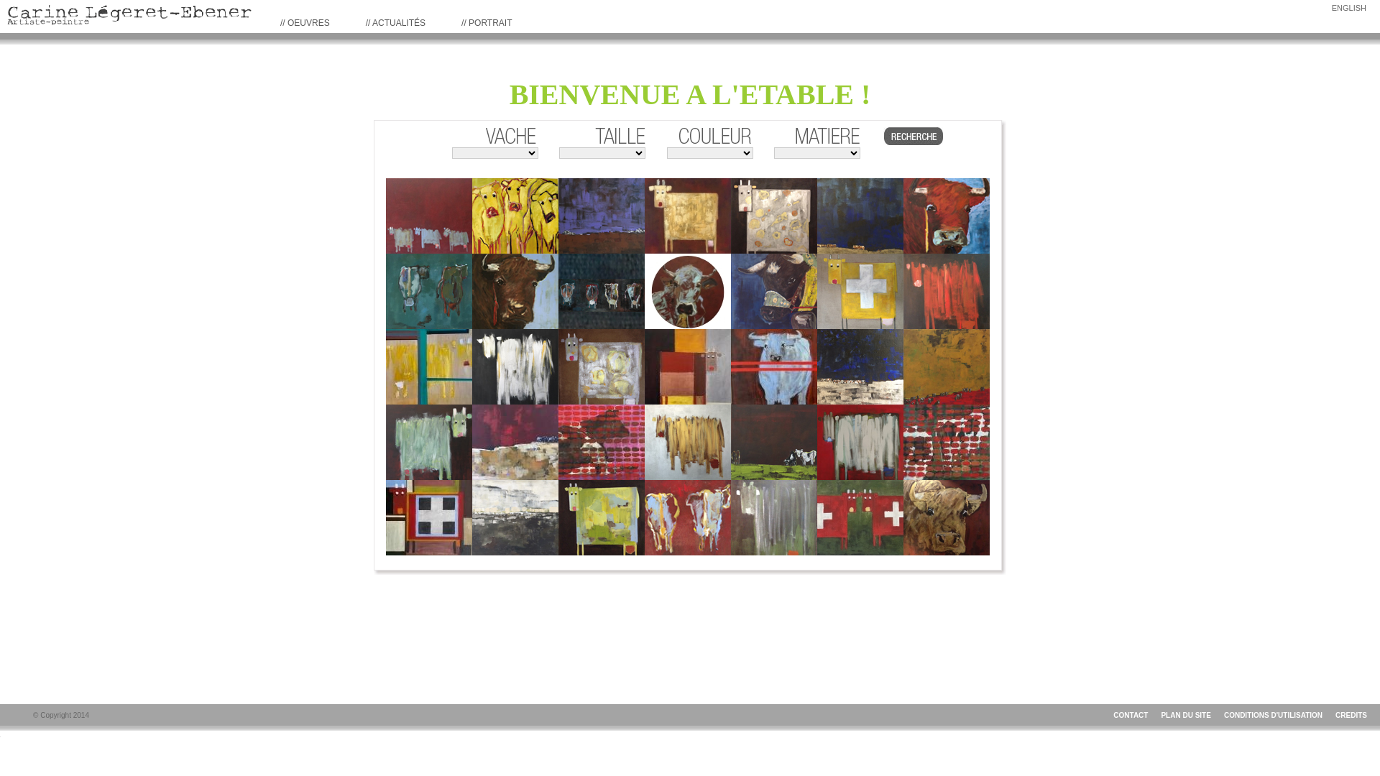 The height and width of the screenshot is (776, 1380). I want to click on La bande, so click(602, 292).